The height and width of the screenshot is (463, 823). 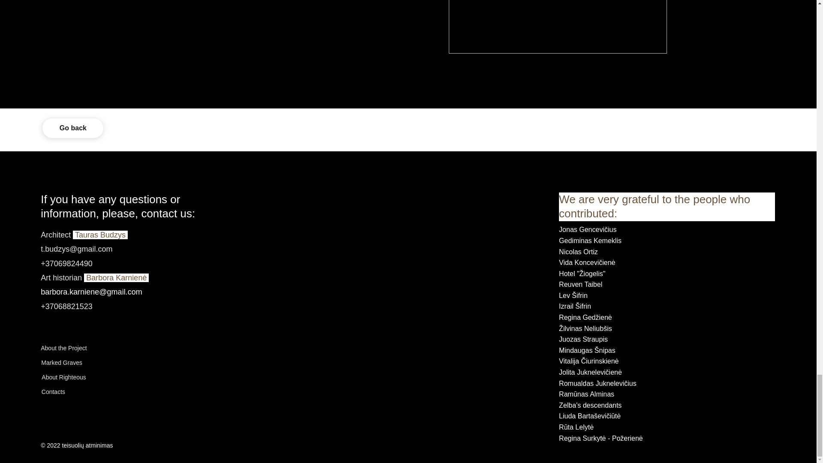 I want to click on Marked Graves, so click(x=62, y=363).